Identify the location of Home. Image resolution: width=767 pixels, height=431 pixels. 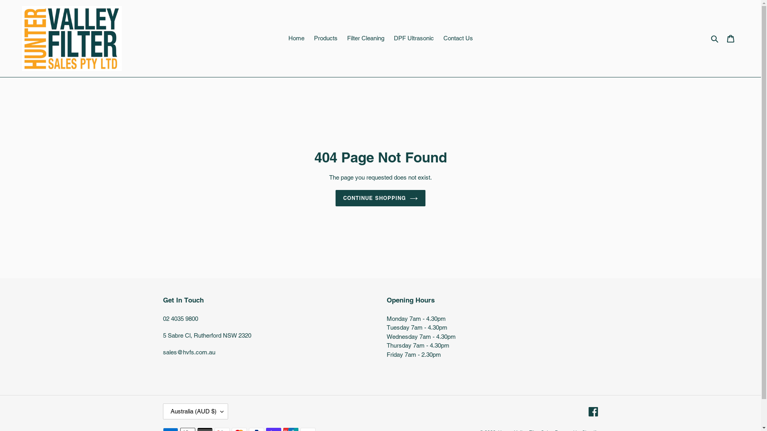
(296, 38).